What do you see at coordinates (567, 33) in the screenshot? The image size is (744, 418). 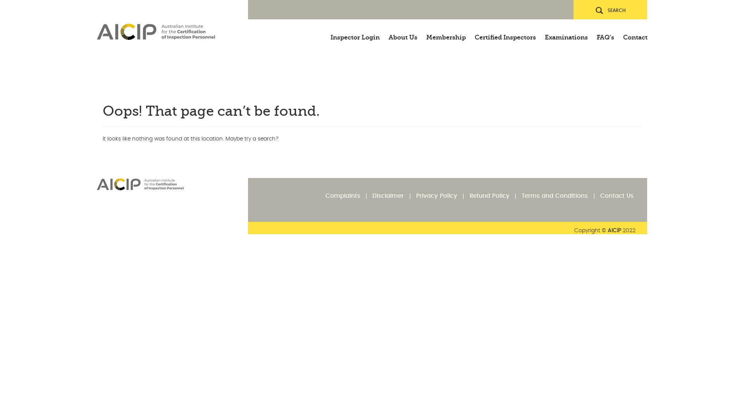 I see `Examinations` at bounding box center [567, 33].